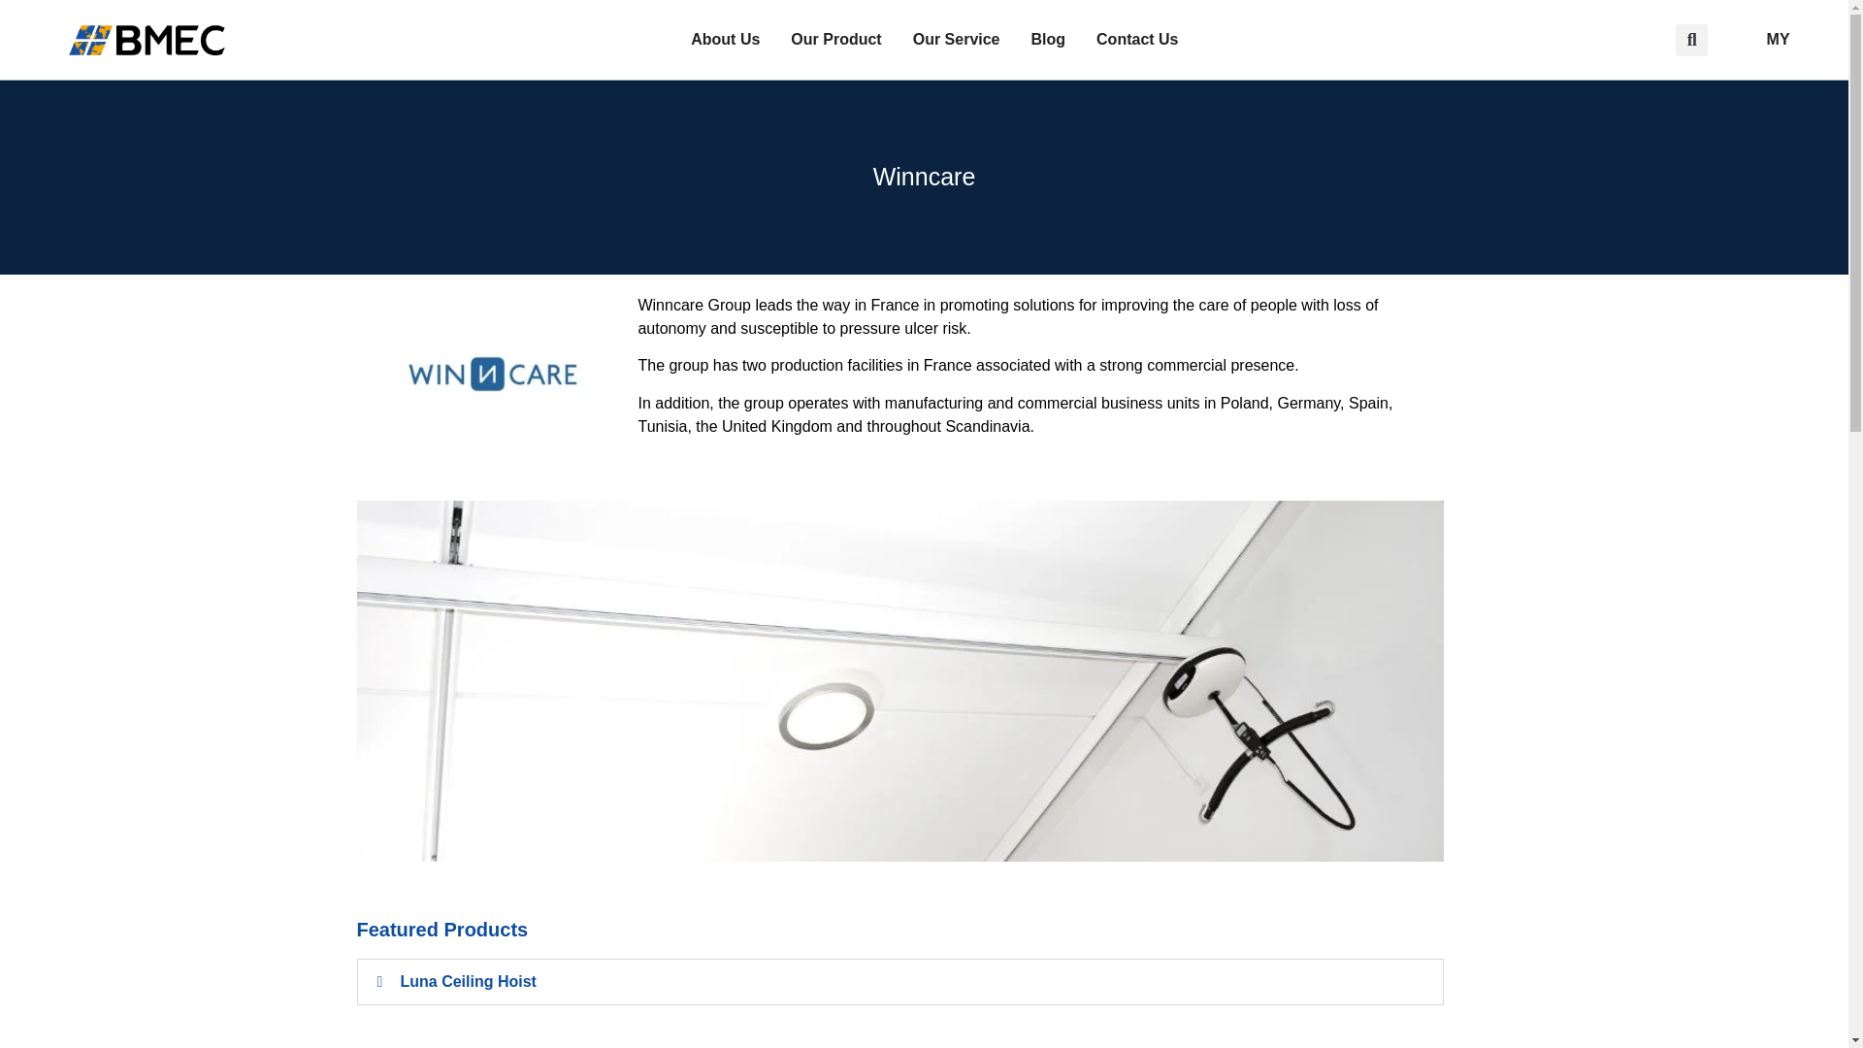 Image resolution: width=1863 pixels, height=1048 pixels. Describe the element at coordinates (836, 39) in the screenshot. I see `Our Product` at that location.